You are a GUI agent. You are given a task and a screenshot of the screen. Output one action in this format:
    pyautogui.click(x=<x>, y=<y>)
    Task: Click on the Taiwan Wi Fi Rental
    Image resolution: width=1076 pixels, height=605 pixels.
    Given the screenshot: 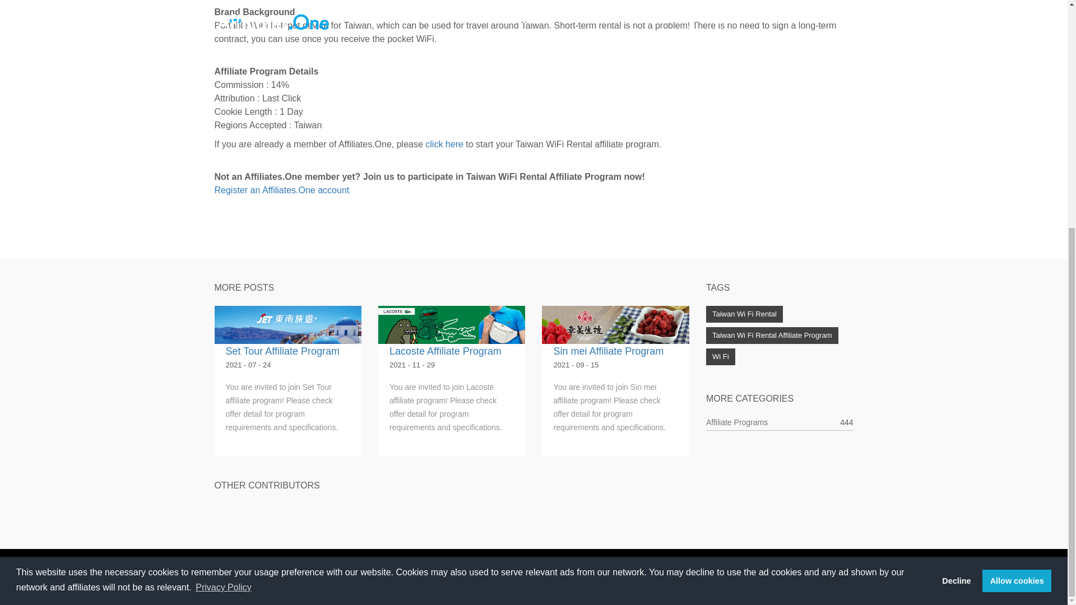 What is the action you would take?
    pyautogui.click(x=744, y=314)
    